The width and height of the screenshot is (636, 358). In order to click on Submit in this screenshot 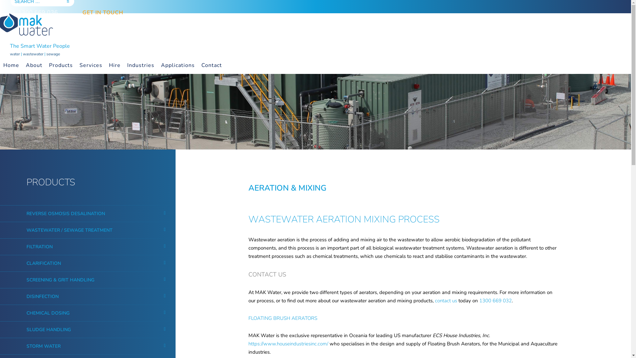, I will do `click(379, 226)`.